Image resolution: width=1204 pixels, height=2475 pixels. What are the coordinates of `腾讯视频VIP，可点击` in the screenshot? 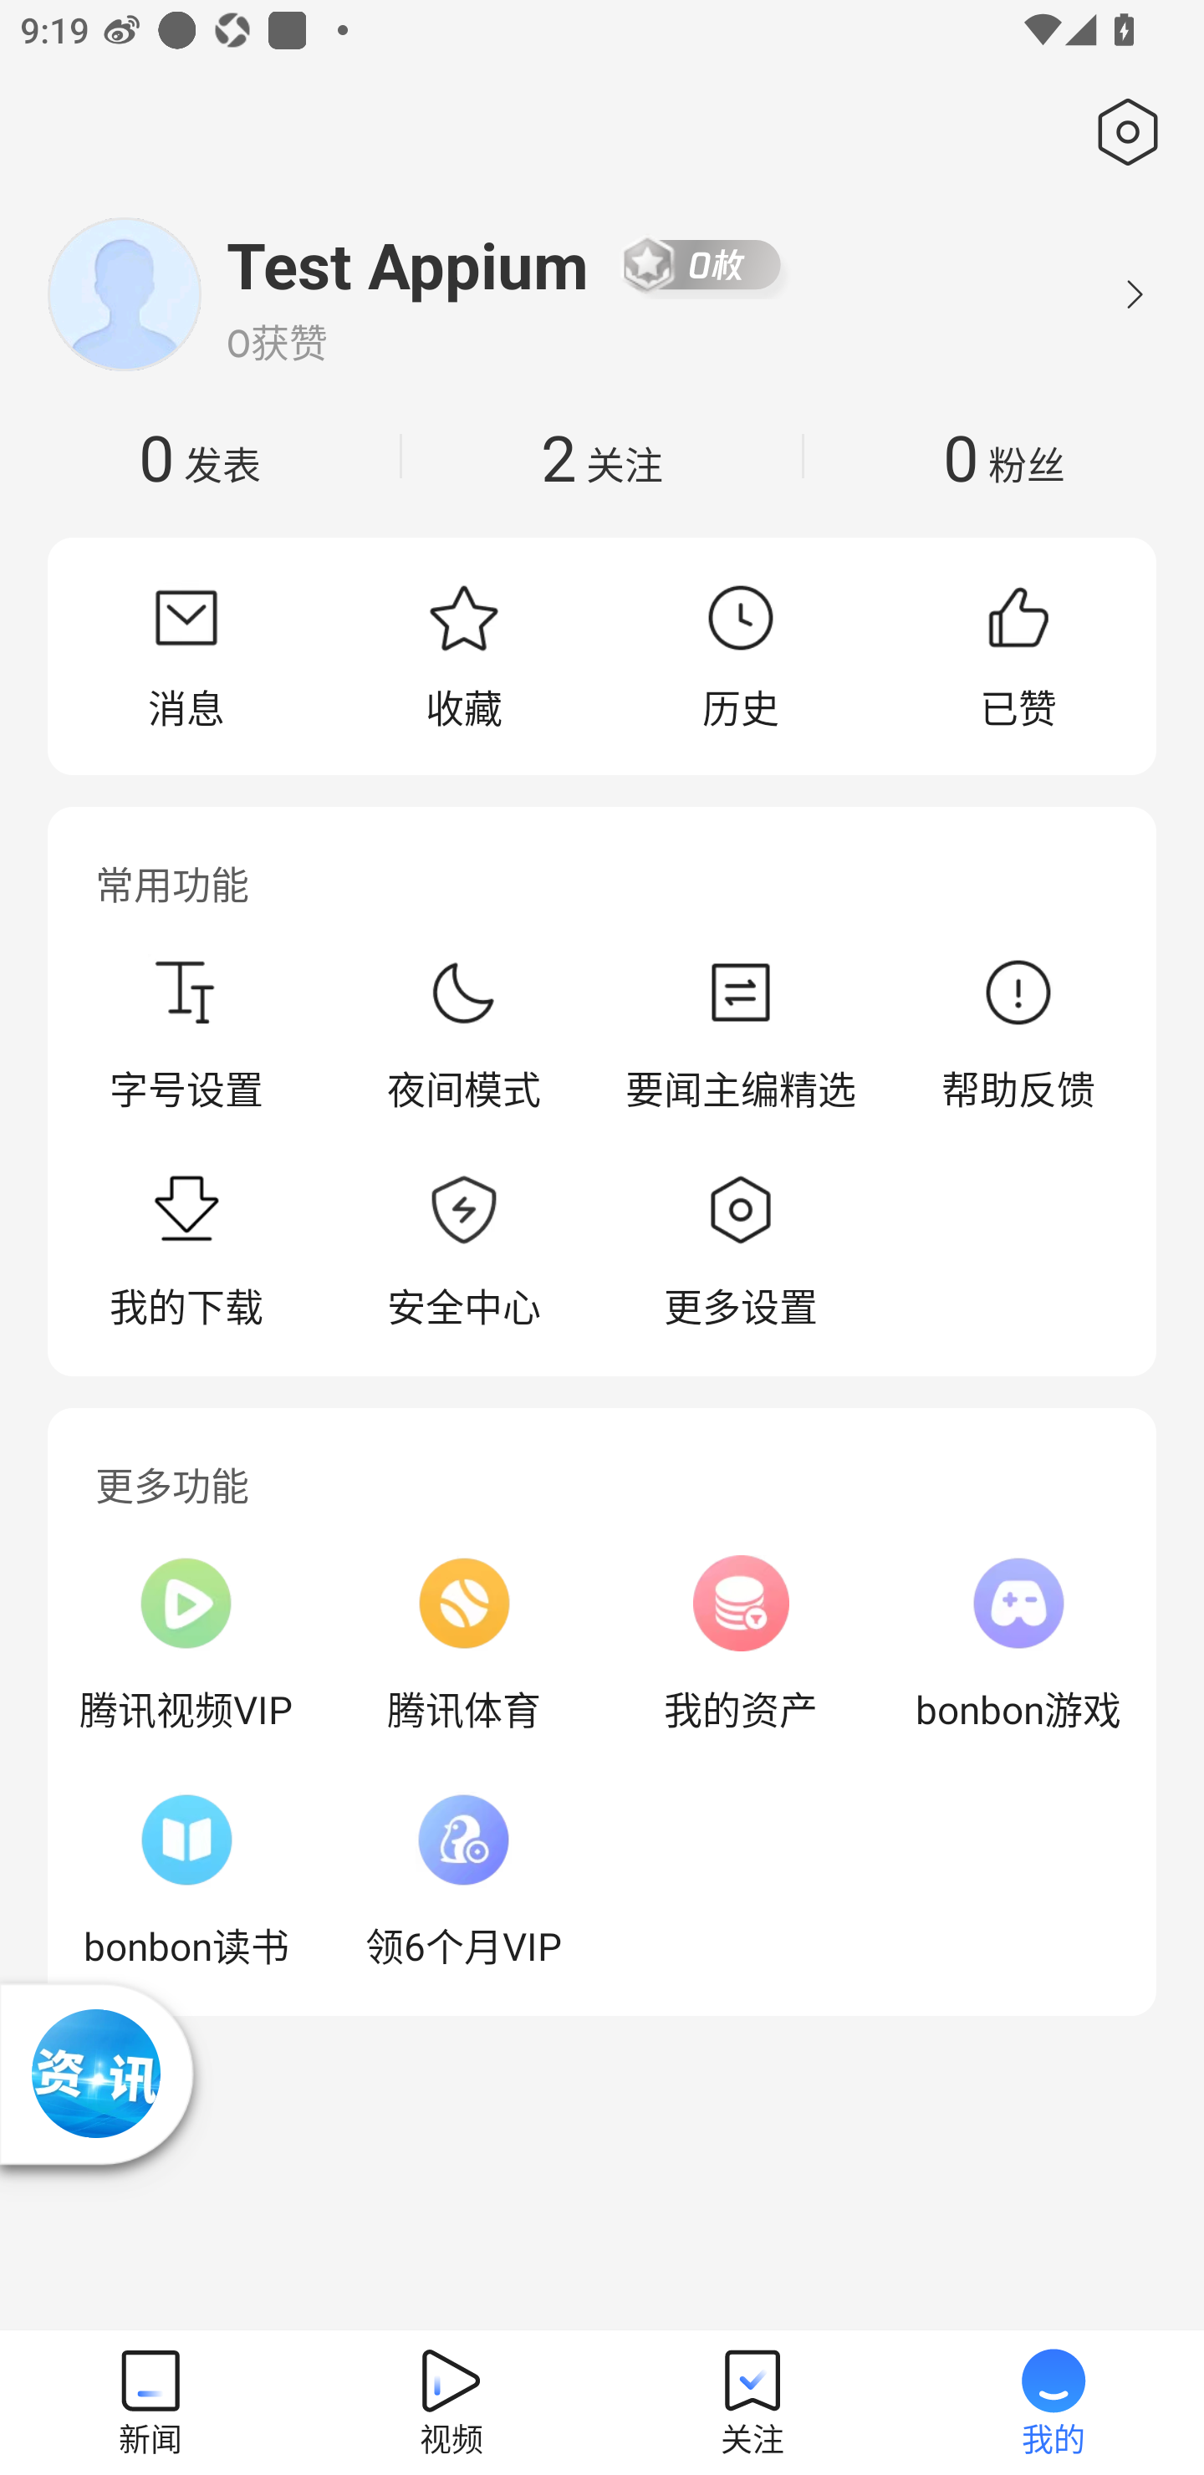 It's located at (186, 1644).